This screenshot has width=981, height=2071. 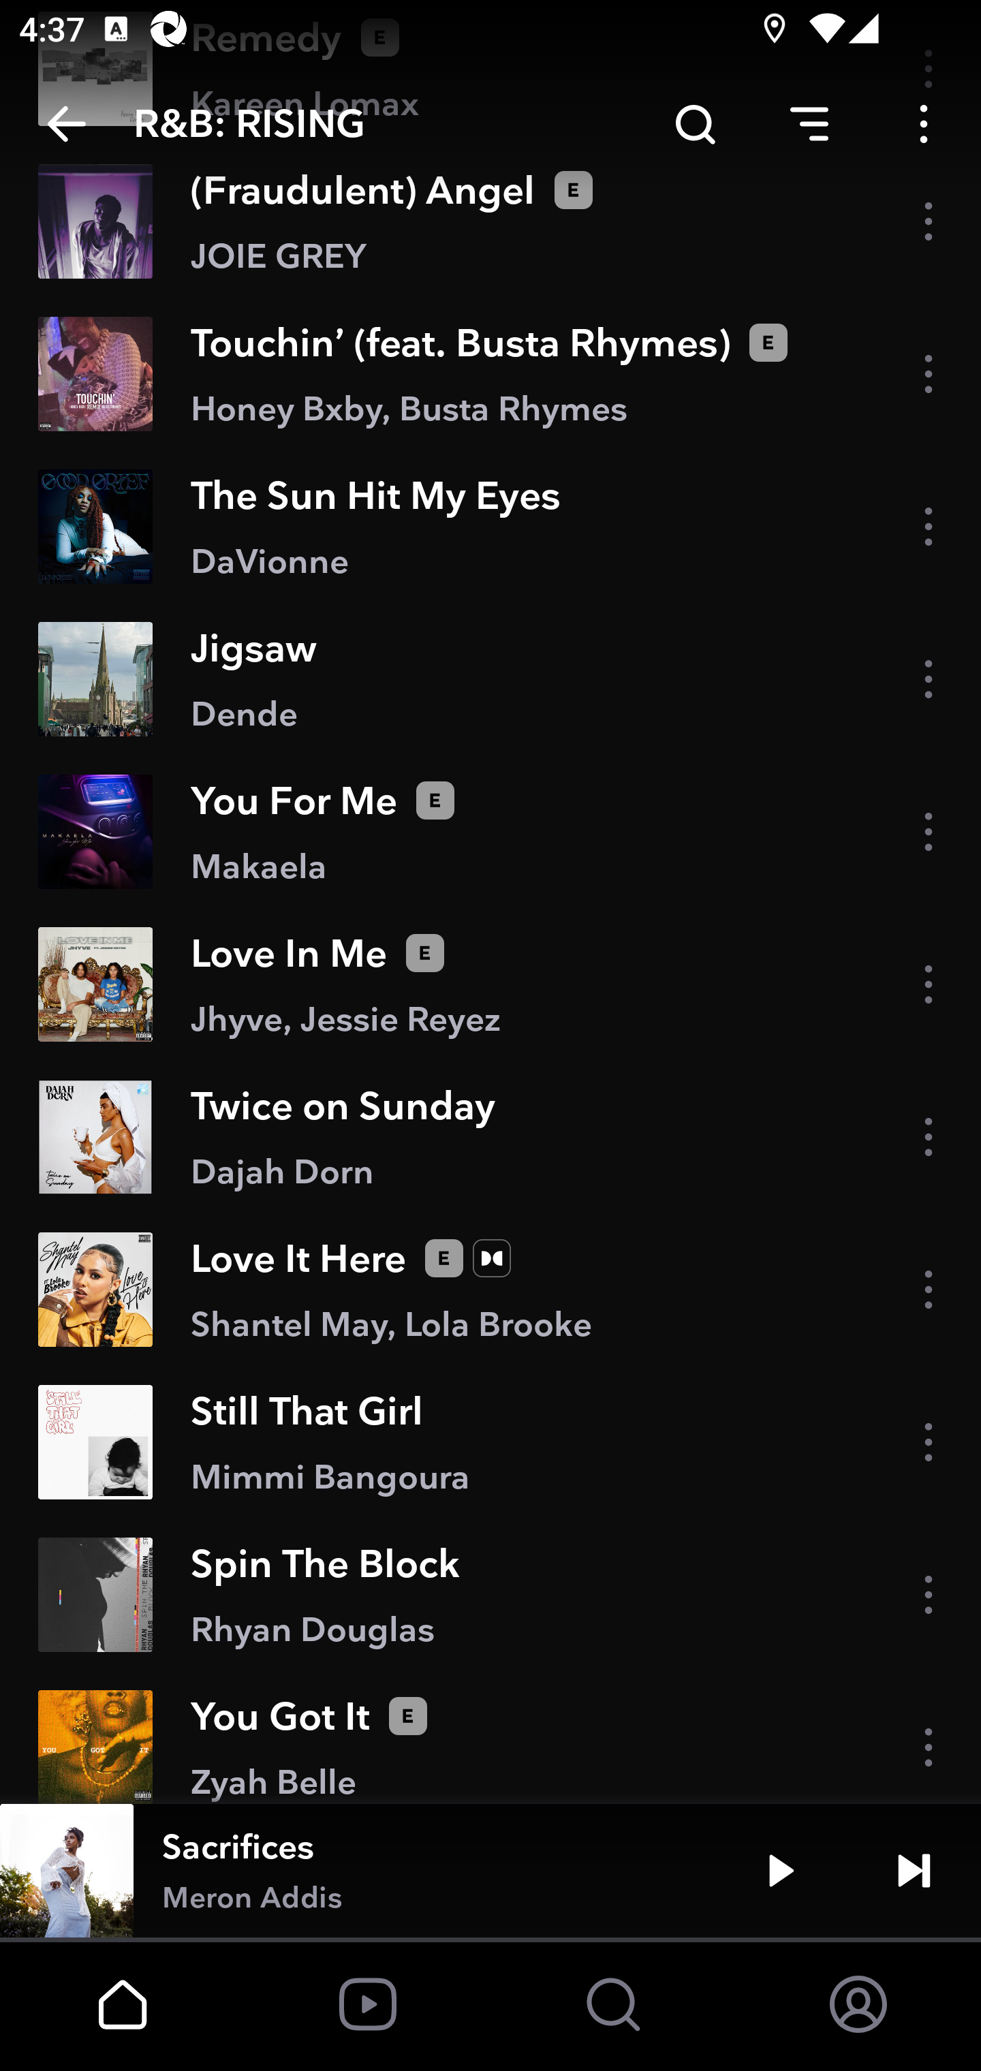 I want to click on You For Me Makaela, so click(x=490, y=831).